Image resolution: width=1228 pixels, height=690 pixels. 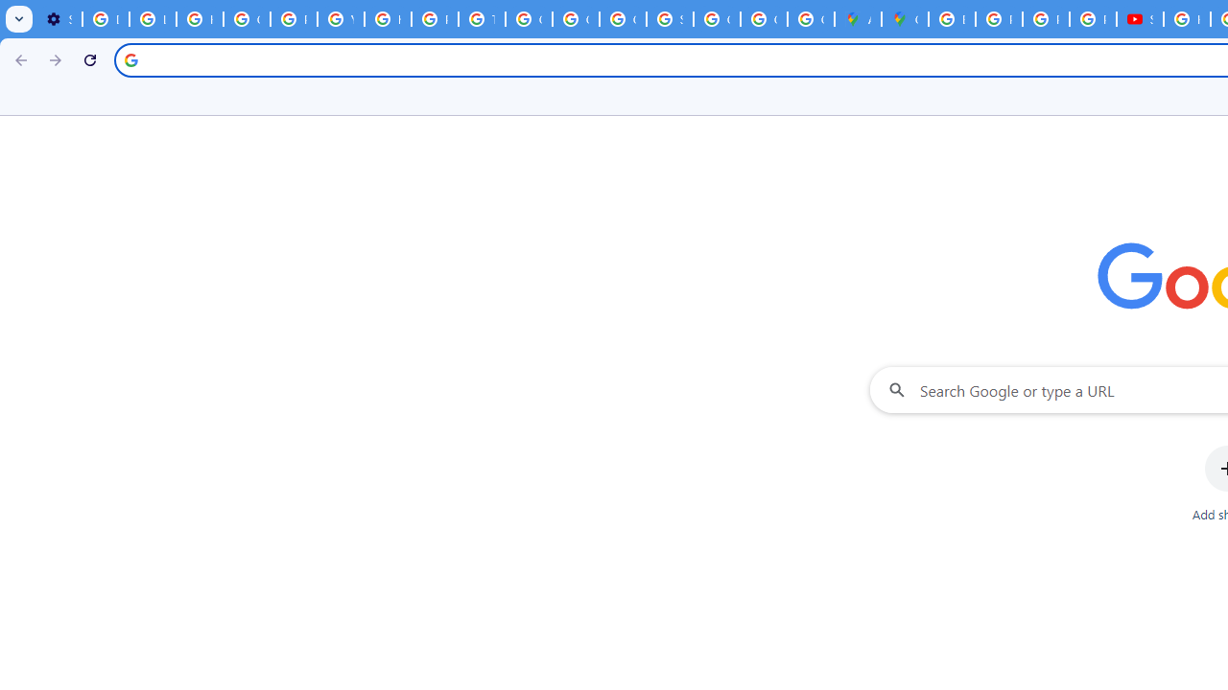 I want to click on Learn how to find your photos - Google Photos Help, so click(x=153, y=19).